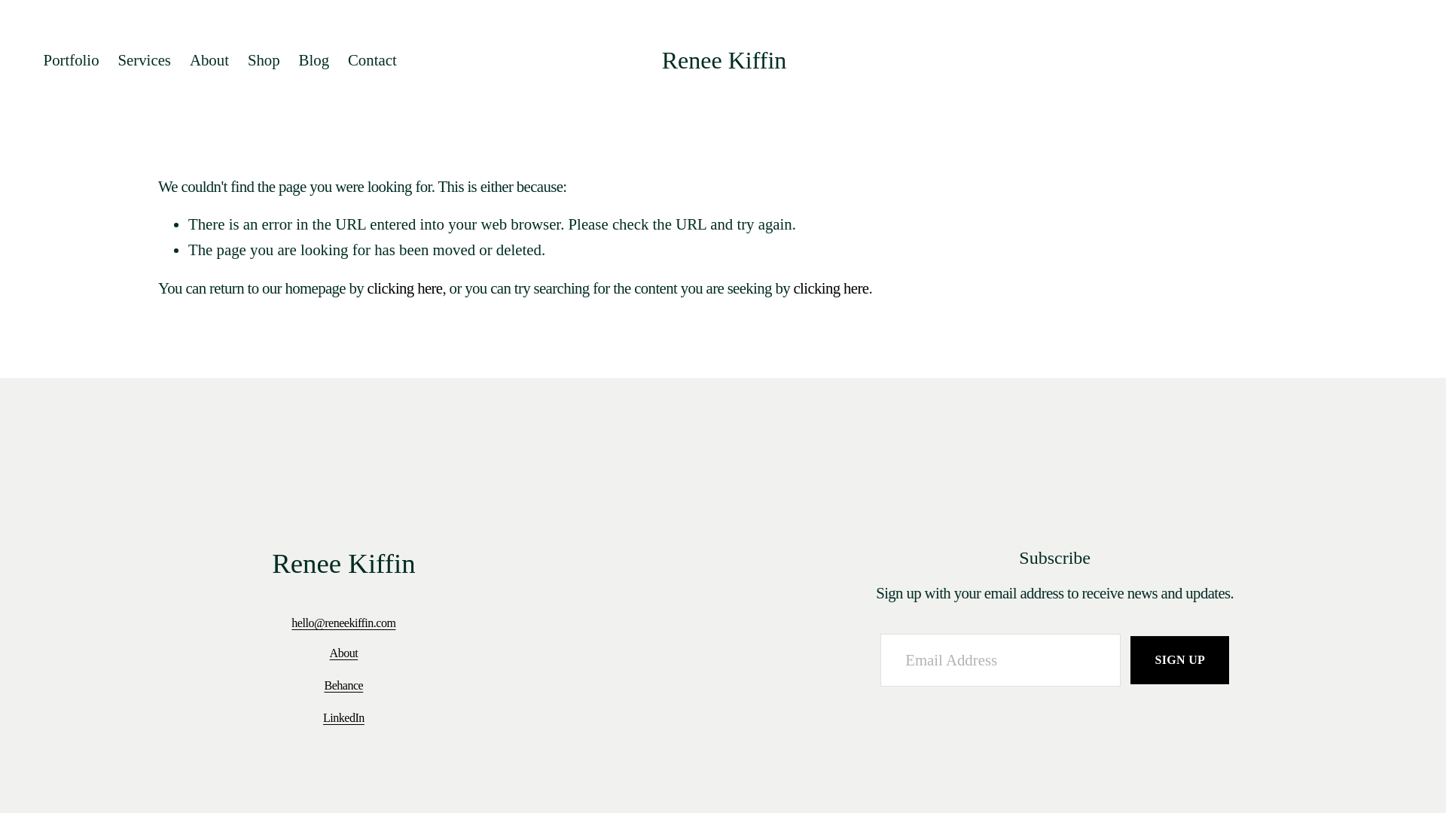  I want to click on Shop, so click(264, 59).